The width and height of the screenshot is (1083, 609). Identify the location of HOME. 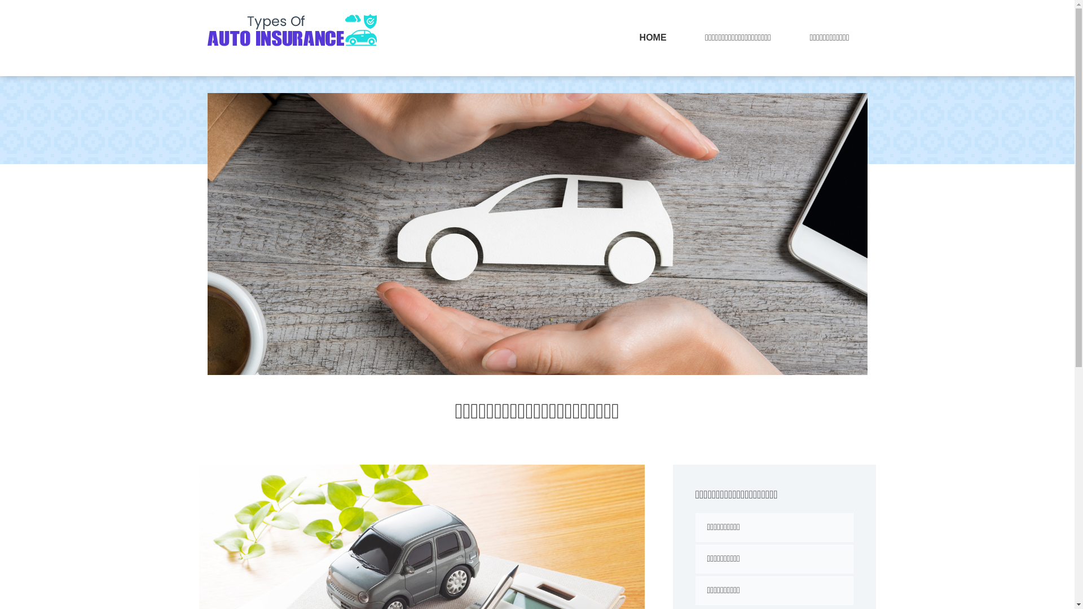
(653, 38).